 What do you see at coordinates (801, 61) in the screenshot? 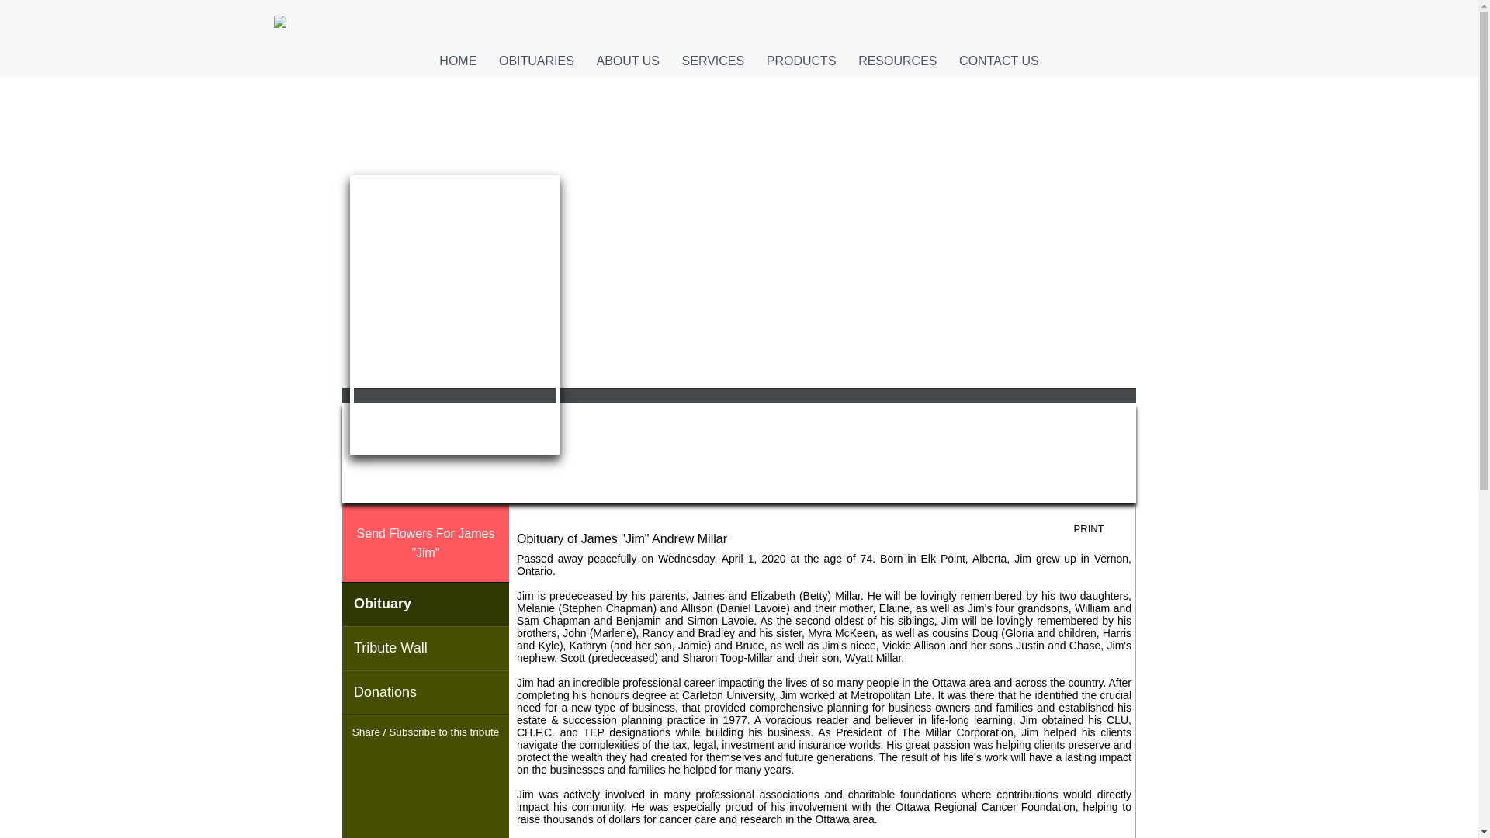
I see `PRODUCTS` at bounding box center [801, 61].